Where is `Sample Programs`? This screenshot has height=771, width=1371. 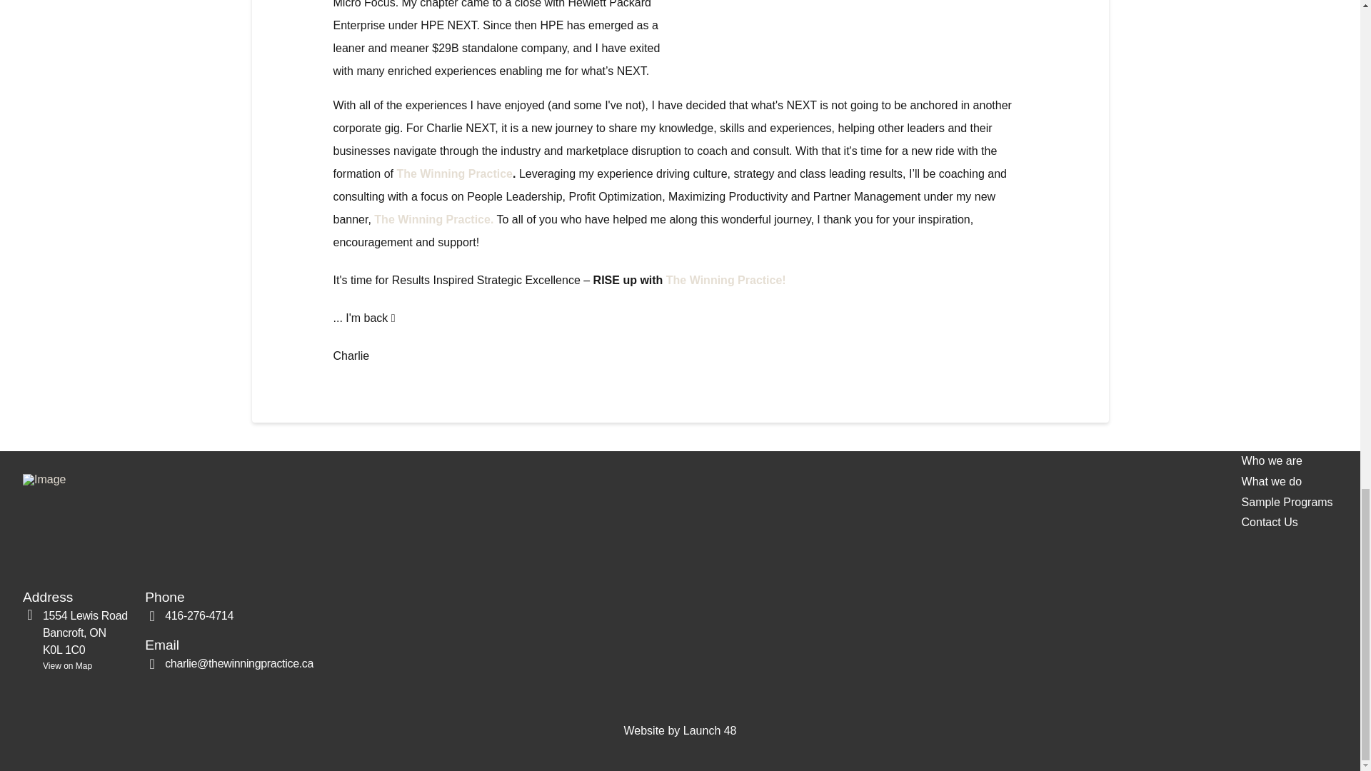
Sample Programs is located at coordinates (1287, 503).